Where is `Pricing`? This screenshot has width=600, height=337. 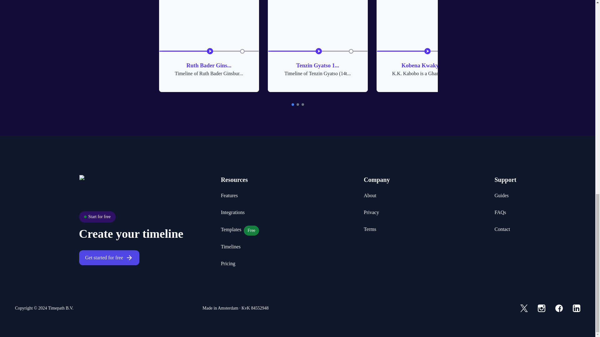
Pricing is located at coordinates (228, 263).